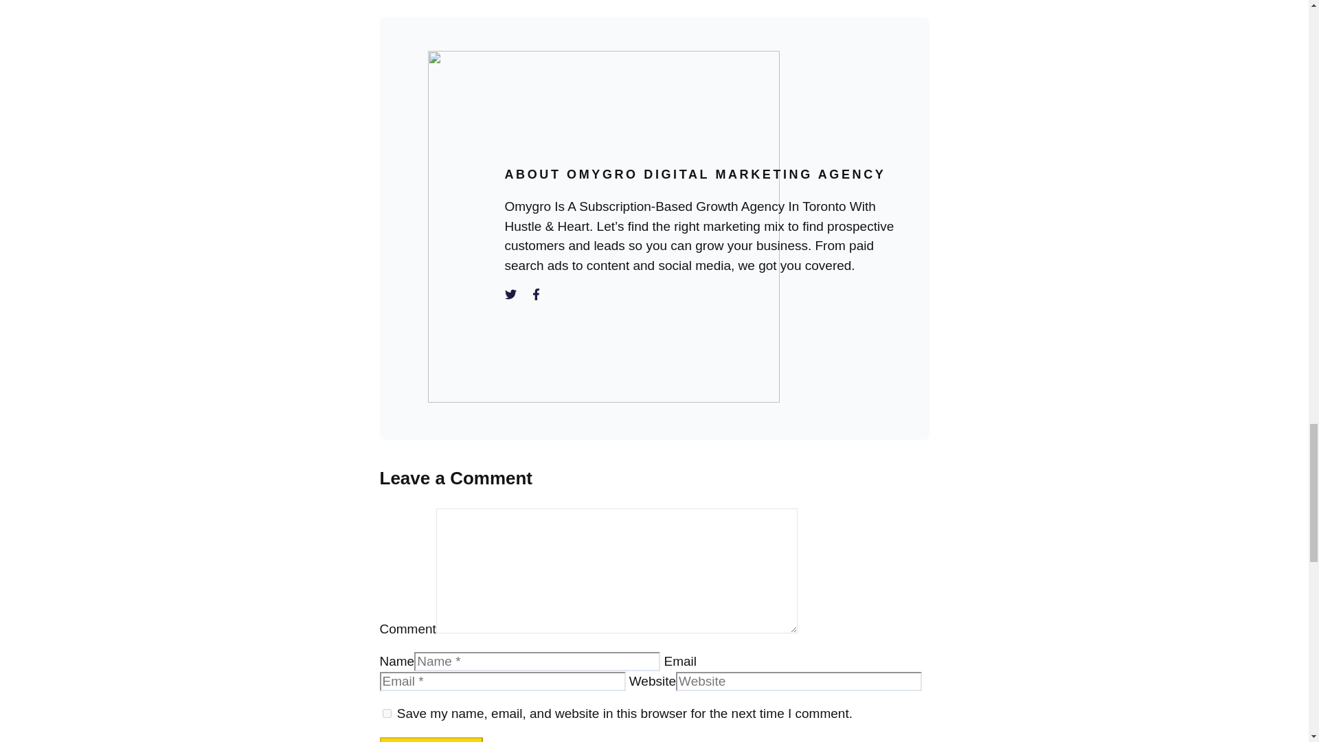 The height and width of the screenshot is (742, 1319). I want to click on Post Comment, so click(431, 739).